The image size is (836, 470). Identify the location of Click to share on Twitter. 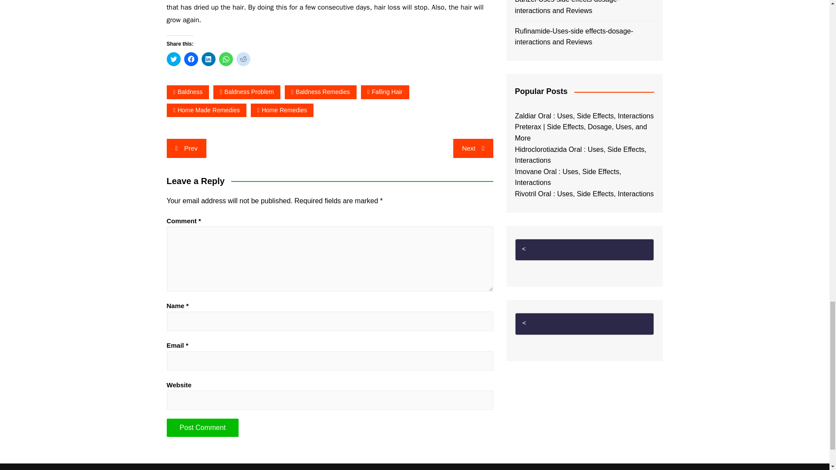
(173, 59).